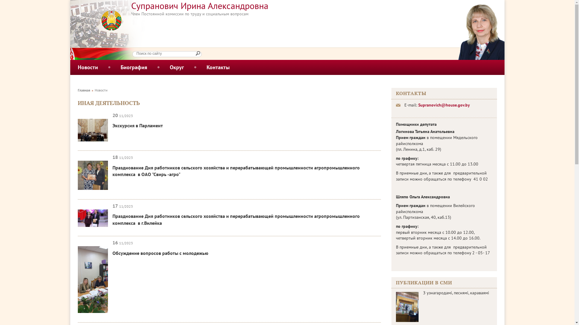 Image resolution: width=579 pixels, height=325 pixels. Describe the element at coordinates (444, 105) in the screenshot. I see `Supranovich@house.gov.by` at that location.